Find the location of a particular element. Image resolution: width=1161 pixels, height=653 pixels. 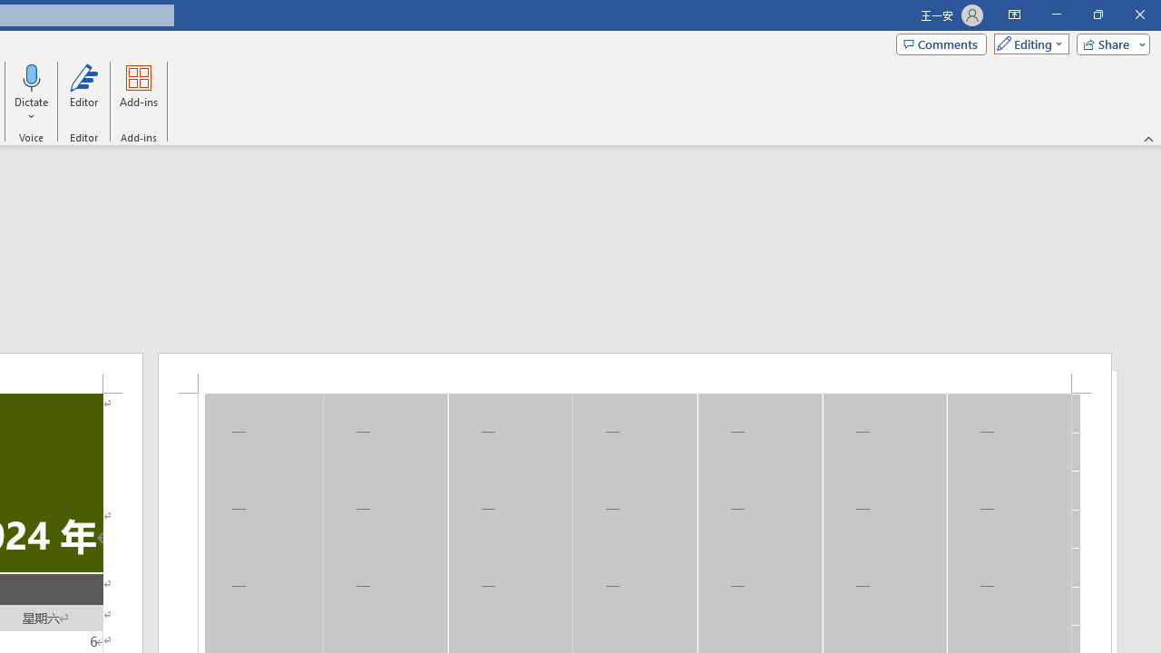

Header -Section 1- is located at coordinates (635, 373).